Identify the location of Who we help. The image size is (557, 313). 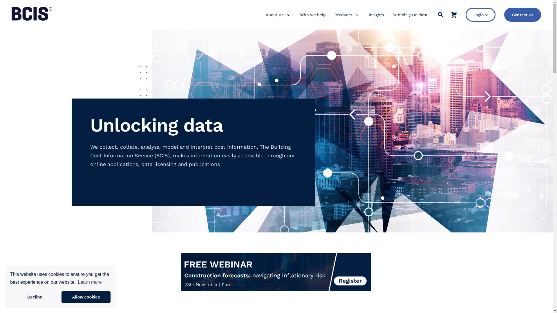
(313, 15).